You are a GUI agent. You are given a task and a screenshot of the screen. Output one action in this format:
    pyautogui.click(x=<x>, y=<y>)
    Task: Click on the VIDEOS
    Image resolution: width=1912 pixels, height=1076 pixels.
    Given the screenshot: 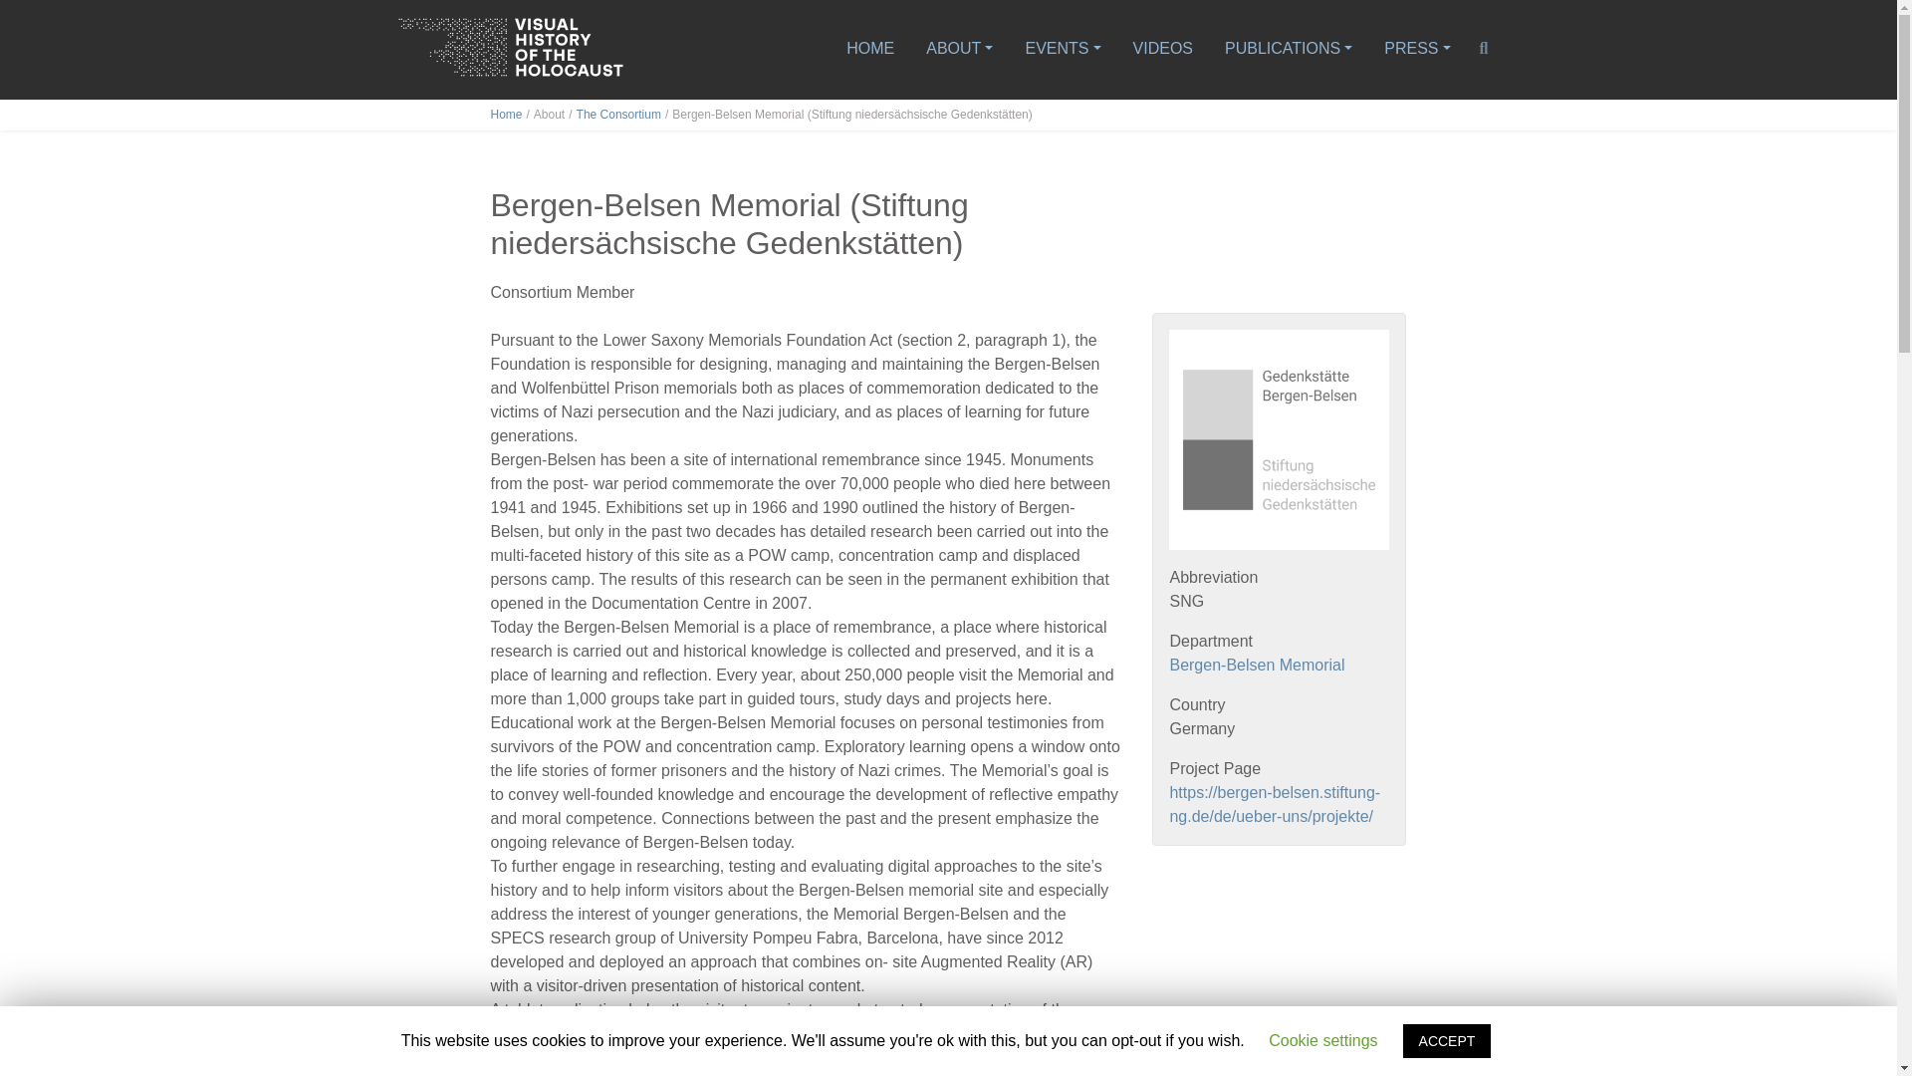 What is the action you would take?
    pyautogui.click(x=1163, y=50)
    